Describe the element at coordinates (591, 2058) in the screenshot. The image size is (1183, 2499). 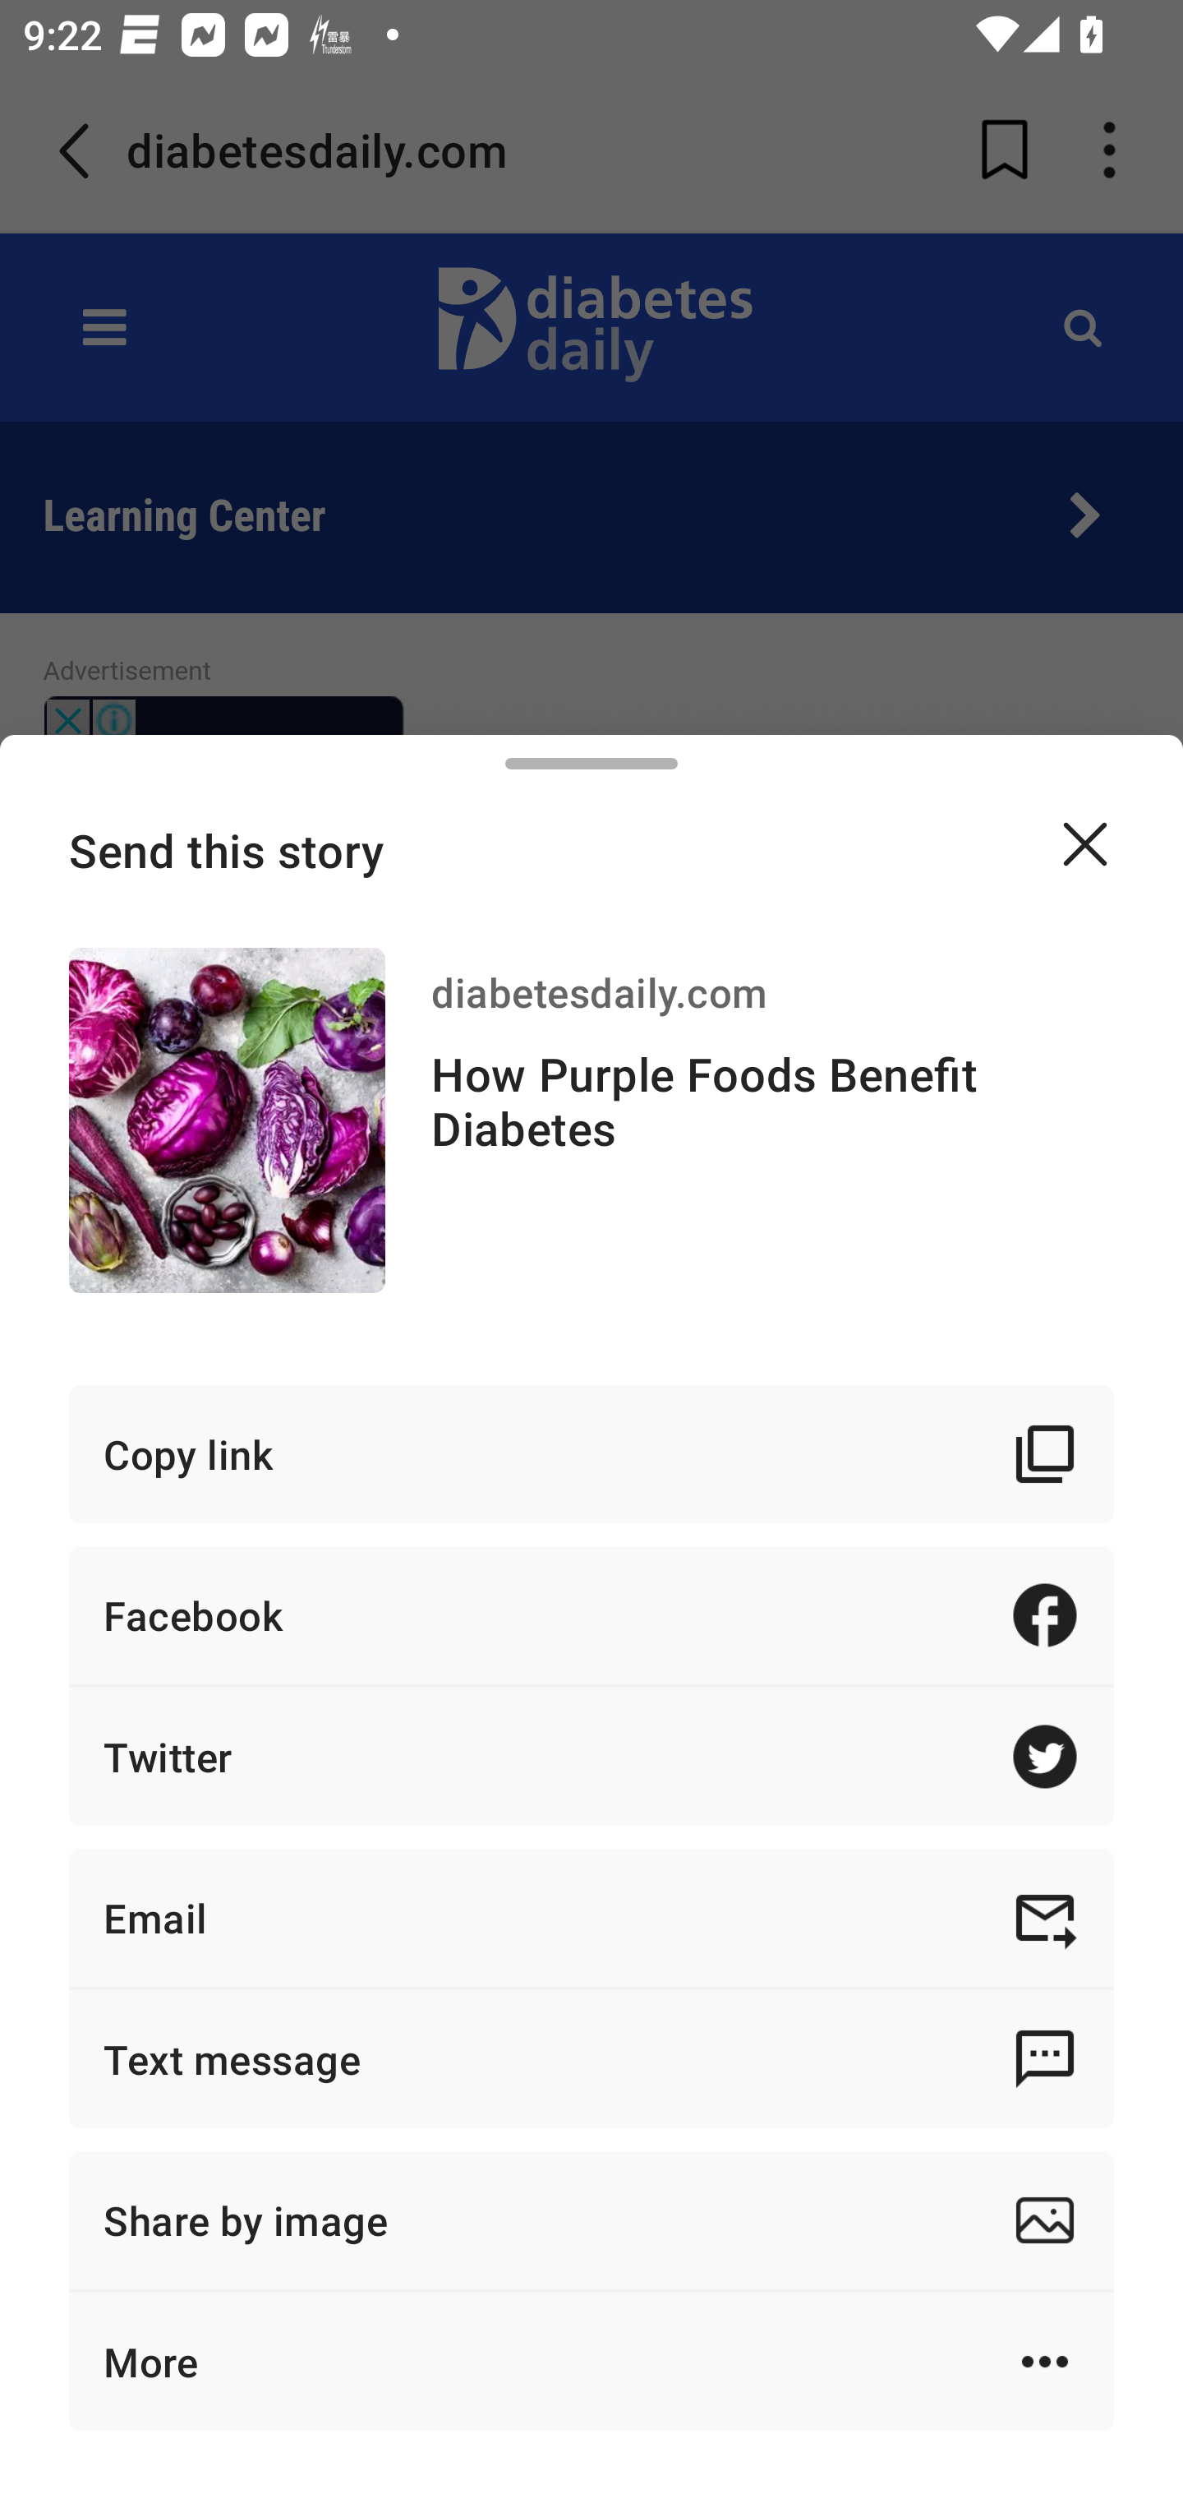
I see `Text message` at that location.